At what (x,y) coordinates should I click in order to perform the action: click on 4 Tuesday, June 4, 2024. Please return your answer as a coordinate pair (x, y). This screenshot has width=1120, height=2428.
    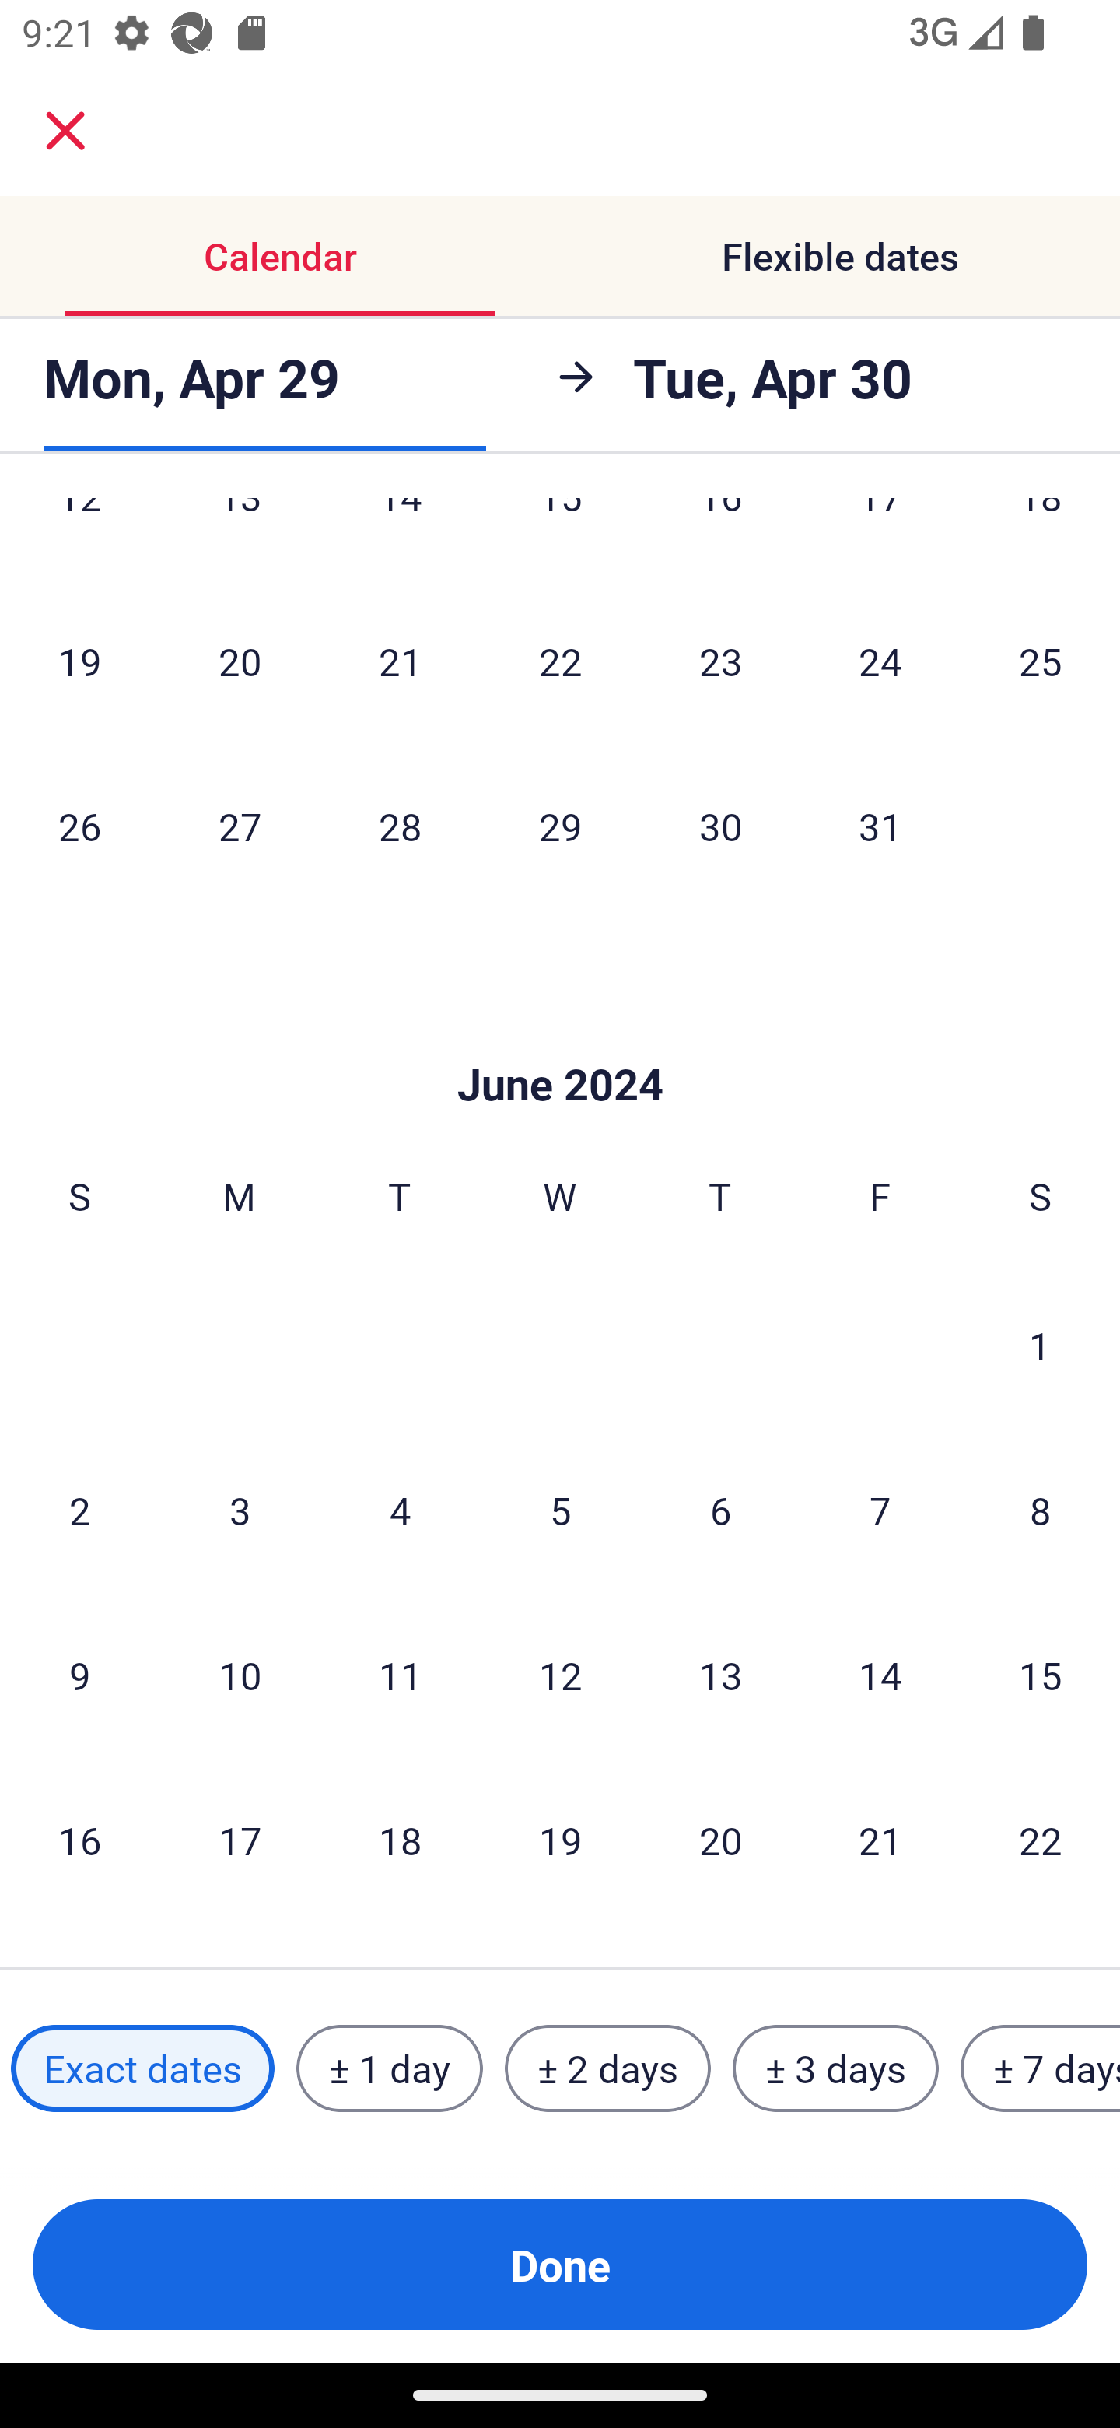
    Looking at the image, I should click on (400, 1510).